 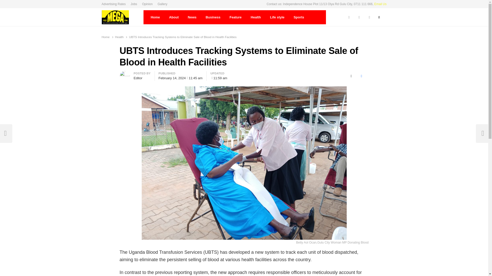 What do you see at coordinates (134, 4) in the screenshot?
I see `Jobs` at bounding box center [134, 4].